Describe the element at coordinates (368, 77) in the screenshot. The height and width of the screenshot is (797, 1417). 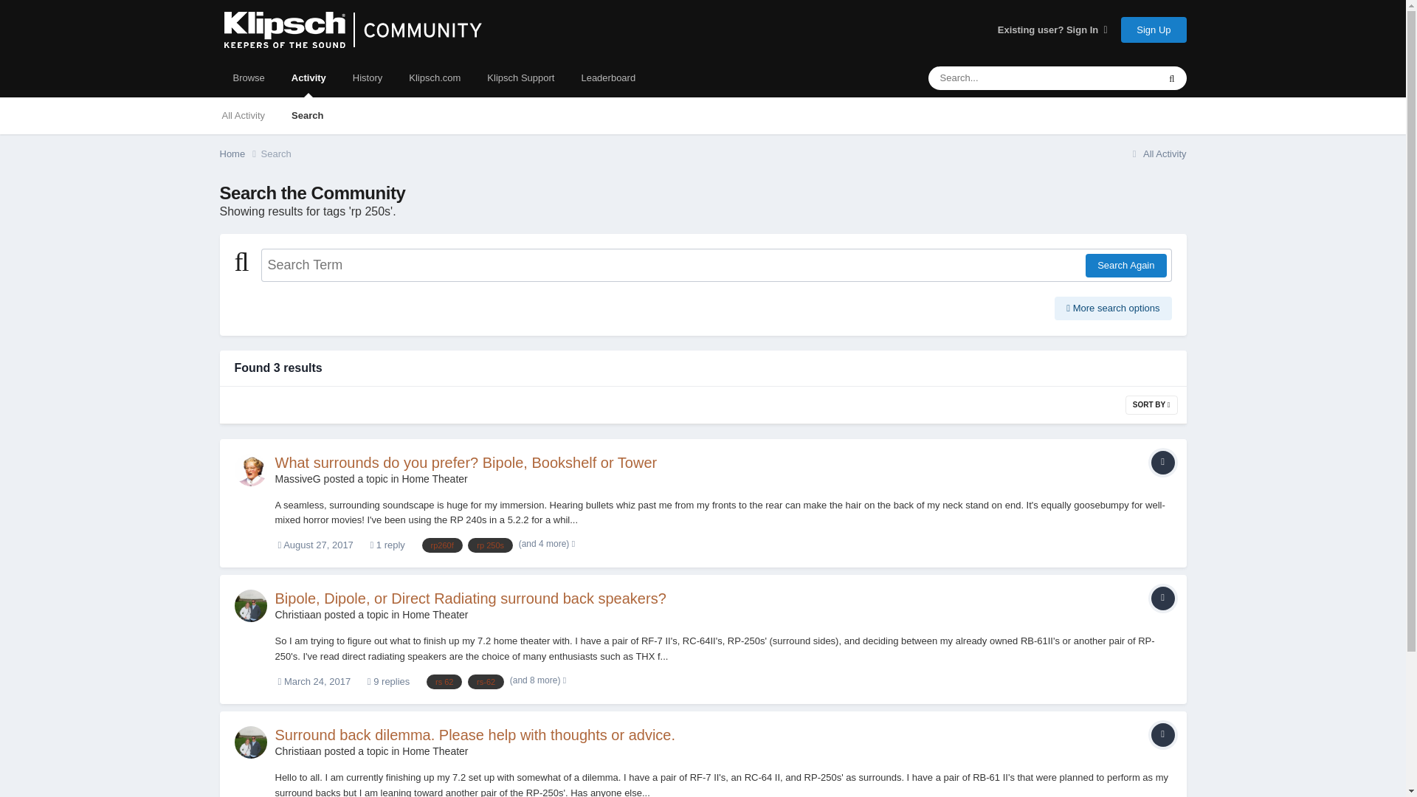
I see `History` at that location.